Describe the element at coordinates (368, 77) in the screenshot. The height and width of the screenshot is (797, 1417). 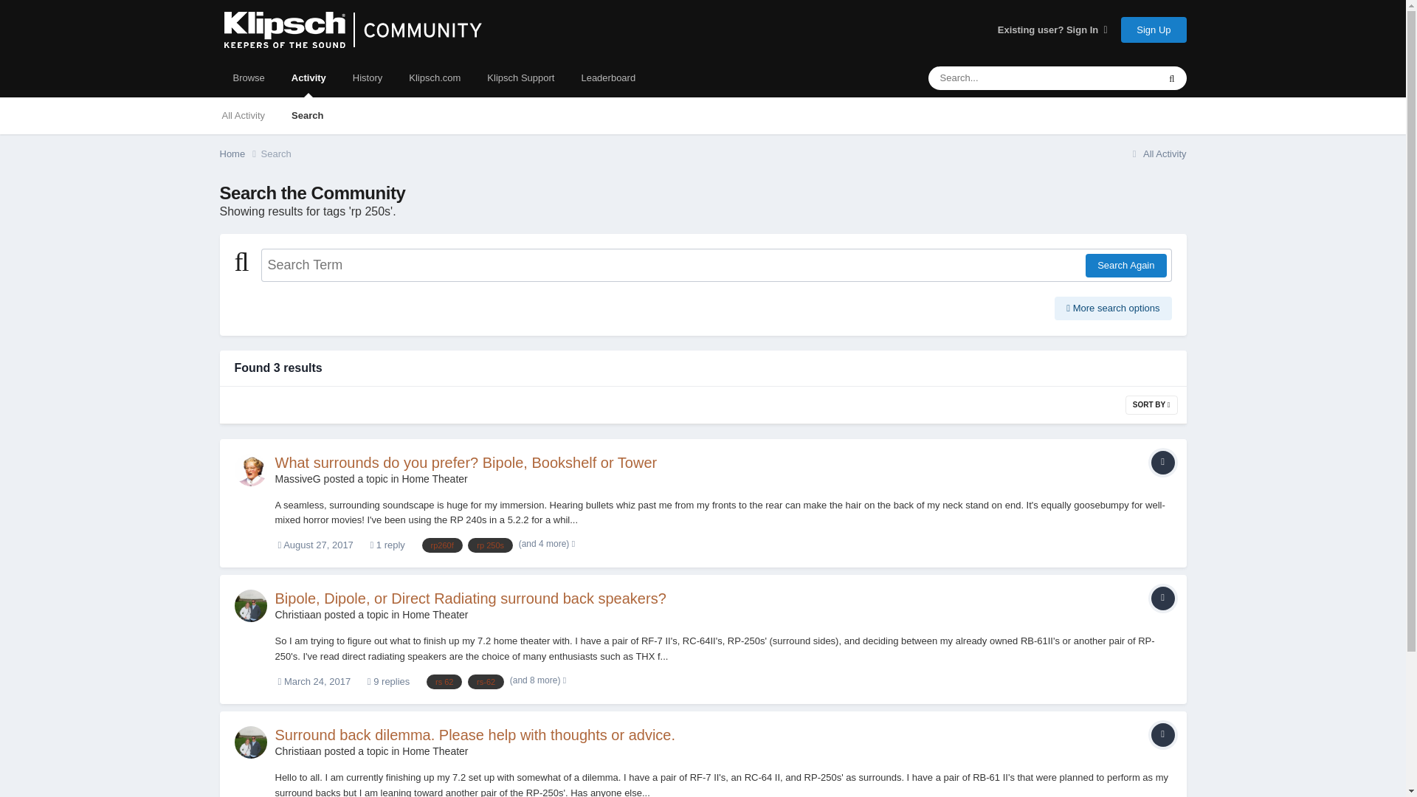
I see `History` at that location.